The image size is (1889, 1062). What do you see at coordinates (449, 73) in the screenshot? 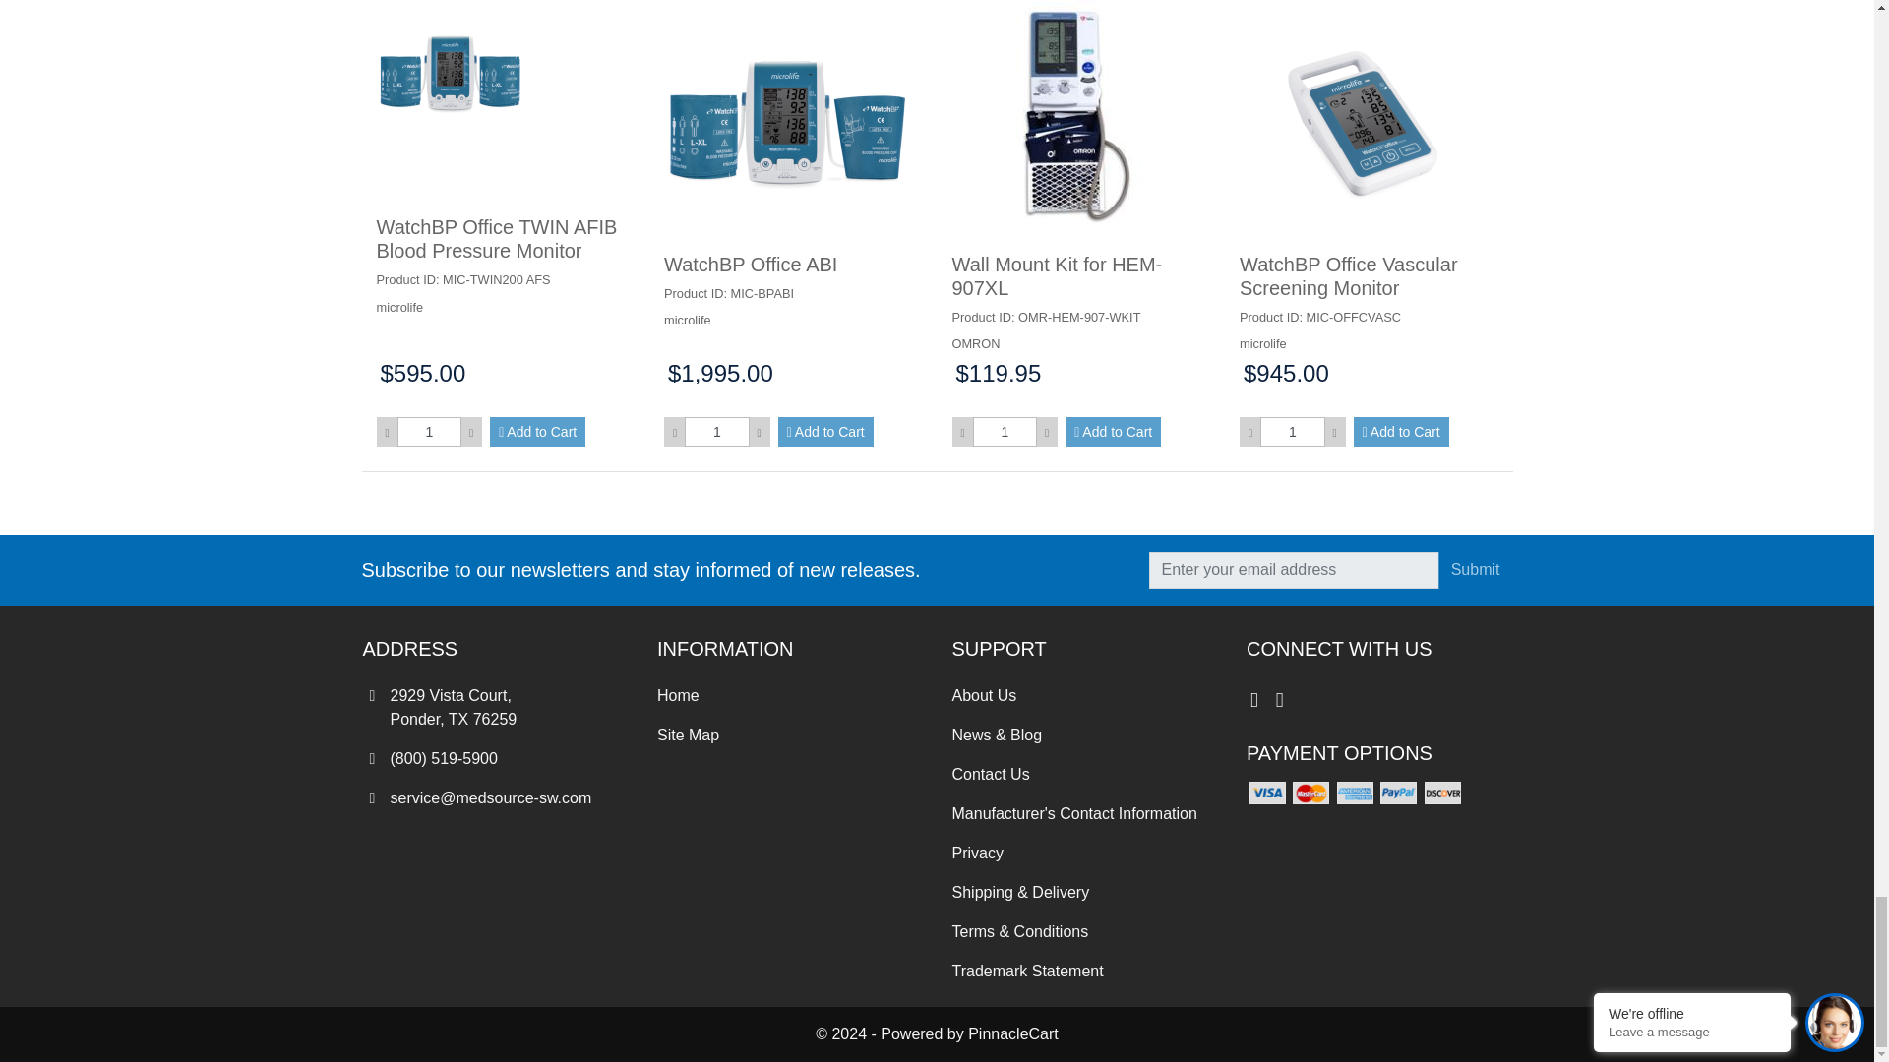
I see `WatchBP Office TWIN AFIB Blood Pressure Monitor` at bounding box center [449, 73].